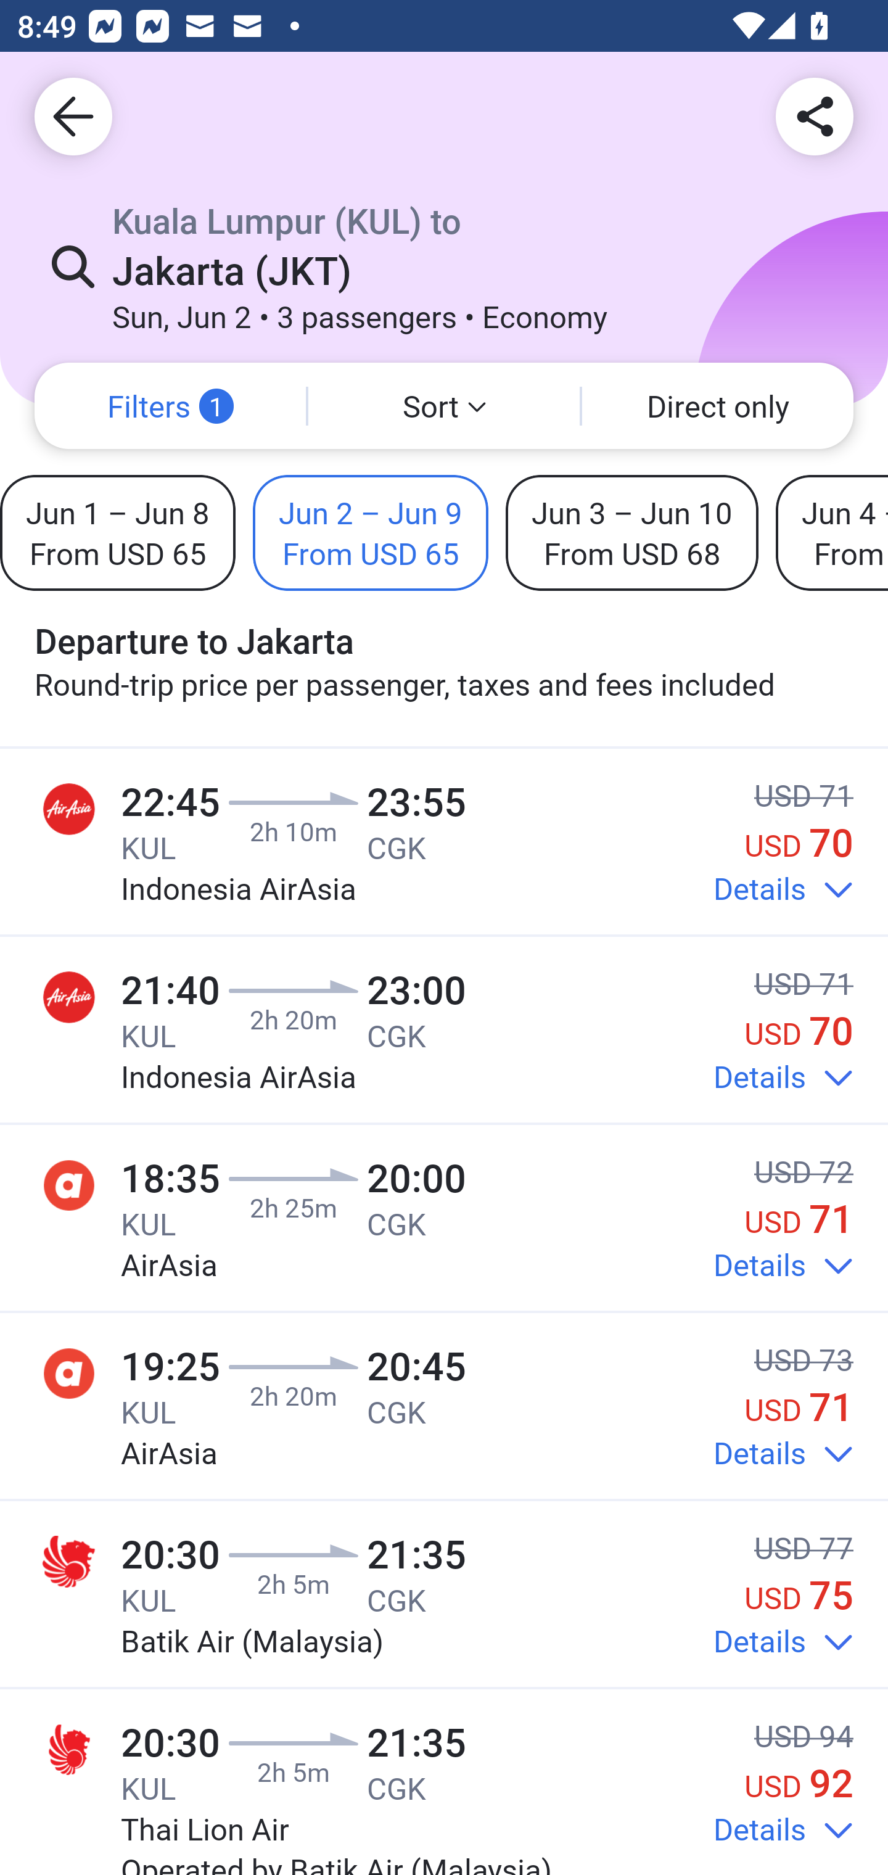  What do you see at coordinates (170, 406) in the screenshot?
I see `Filters 1` at bounding box center [170, 406].